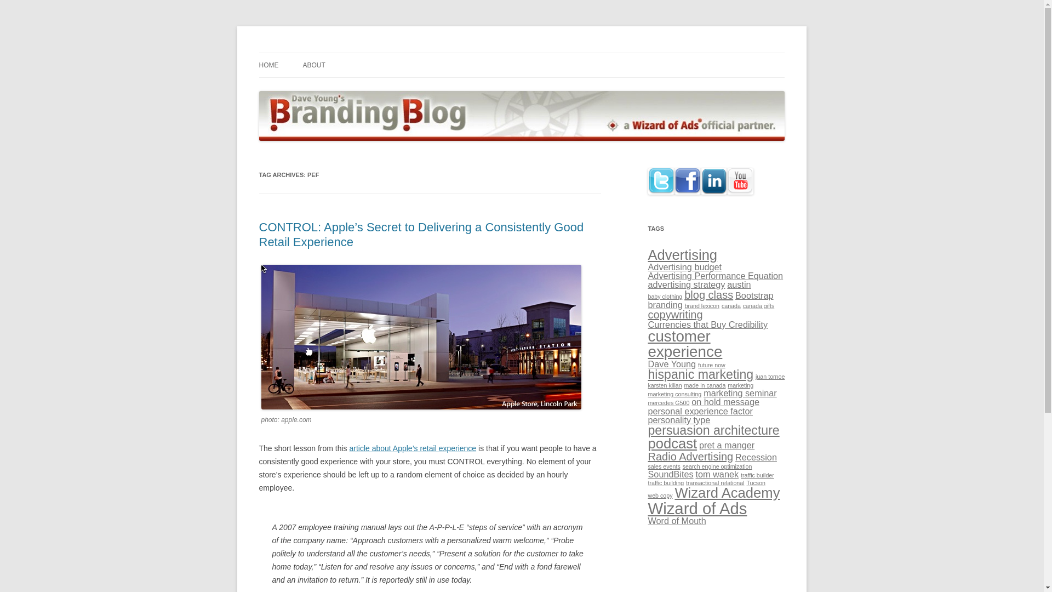 This screenshot has width=1052, height=592. What do you see at coordinates (712, 365) in the screenshot?
I see `future now` at bounding box center [712, 365].